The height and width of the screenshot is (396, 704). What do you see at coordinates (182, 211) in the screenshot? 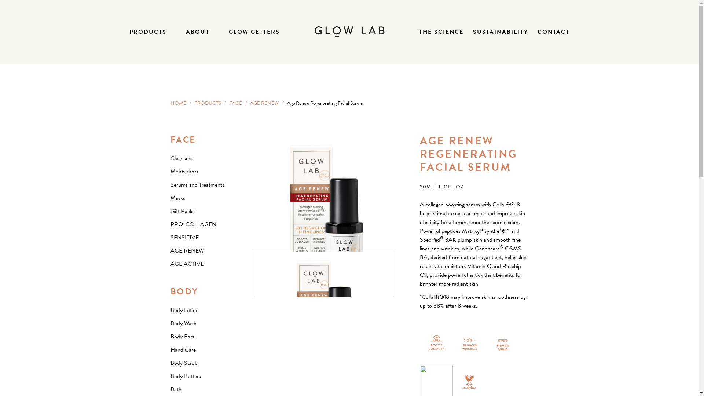
I see `Gift Packs` at bounding box center [182, 211].